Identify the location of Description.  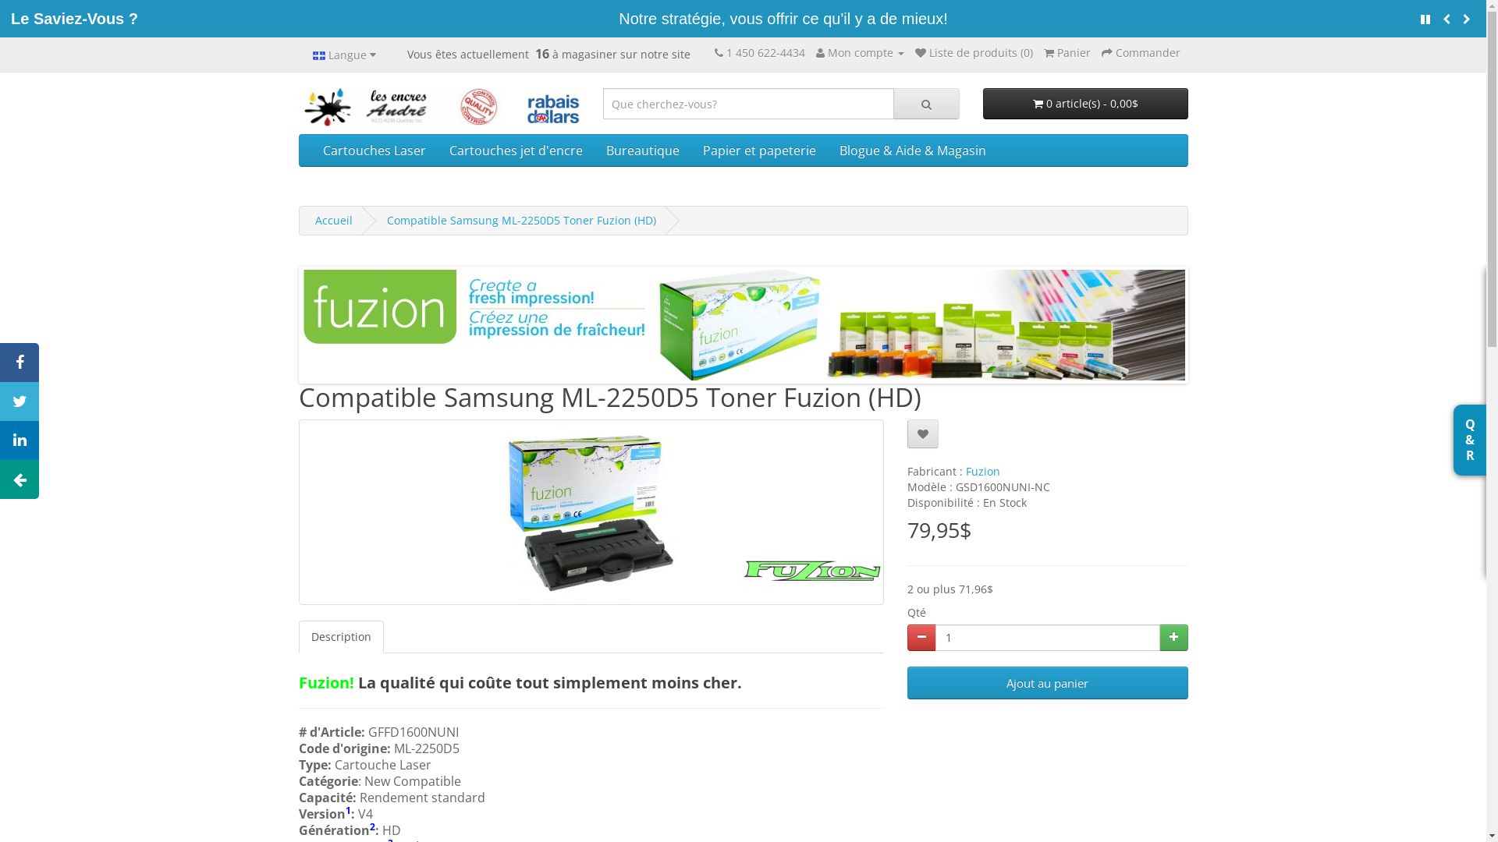
(340, 637).